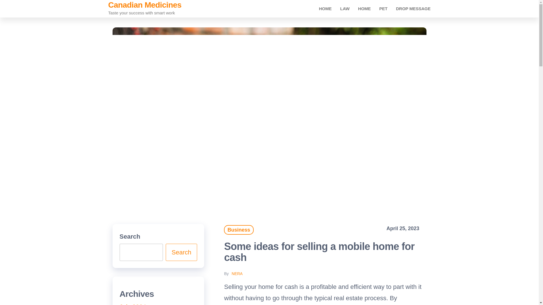 Image resolution: width=543 pixels, height=305 pixels. I want to click on Home, so click(364, 8).